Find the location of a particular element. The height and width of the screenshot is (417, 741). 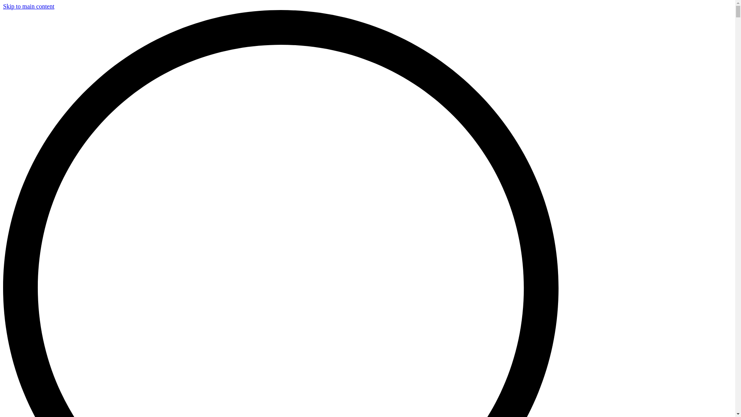

Skip to main content is located at coordinates (29, 6).